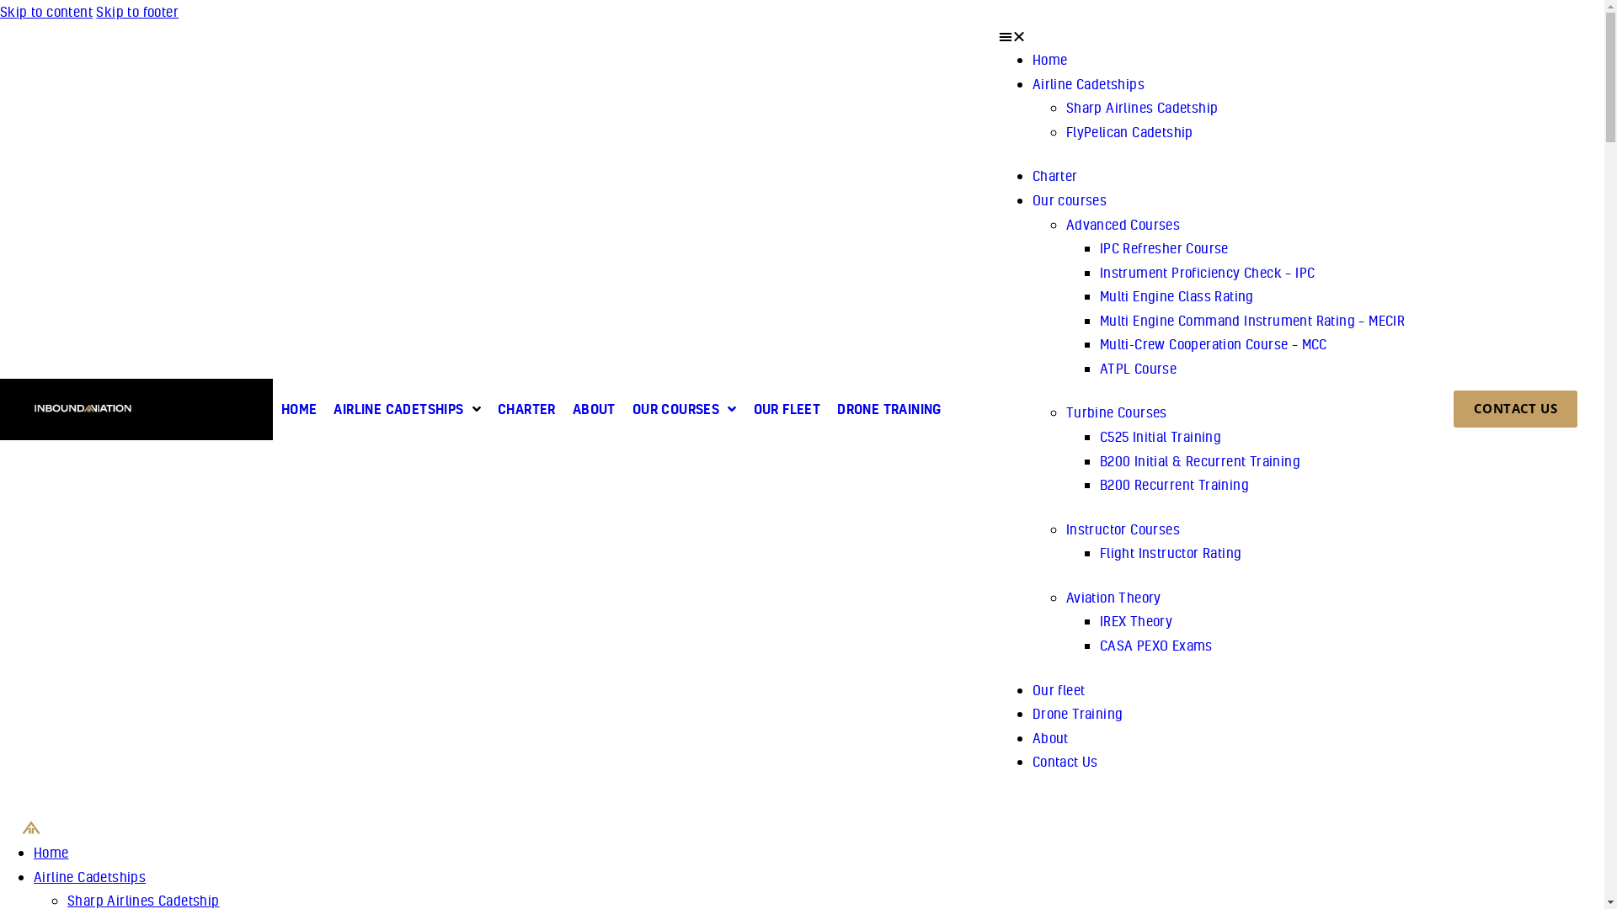 Image resolution: width=1617 pixels, height=909 pixels. Describe the element at coordinates (595, 409) in the screenshot. I see `ABOUT` at that location.